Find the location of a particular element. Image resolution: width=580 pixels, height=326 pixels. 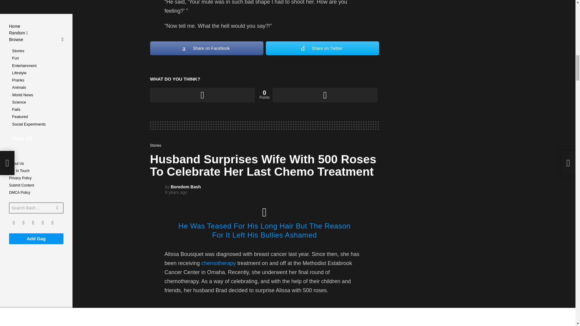

Share on Share on Twitter is located at coordinates (322, 48).